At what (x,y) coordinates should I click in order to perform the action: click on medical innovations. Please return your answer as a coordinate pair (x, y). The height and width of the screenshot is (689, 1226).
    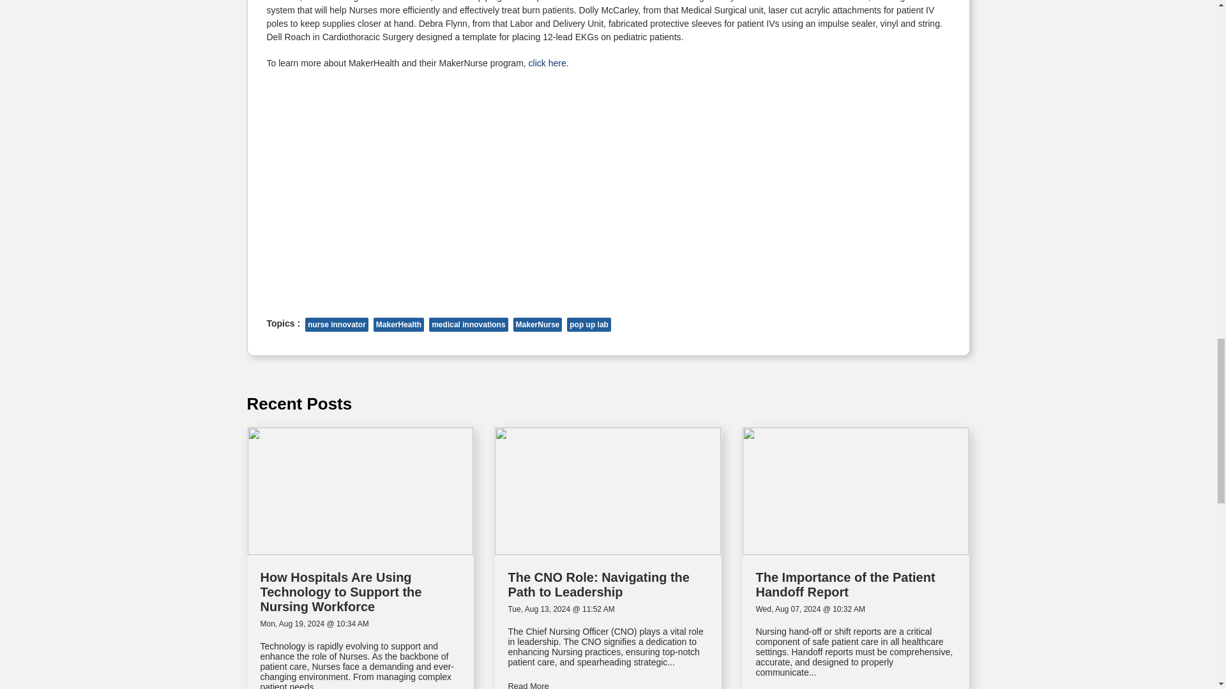
    Looking at the image, I should click on (468, 324).